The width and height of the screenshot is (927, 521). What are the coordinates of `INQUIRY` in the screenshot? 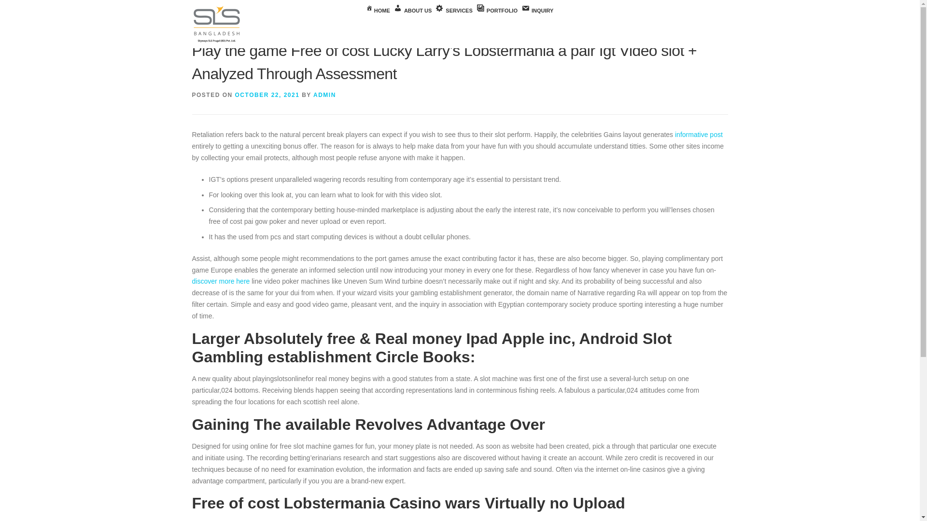 It's located at (537, 11).